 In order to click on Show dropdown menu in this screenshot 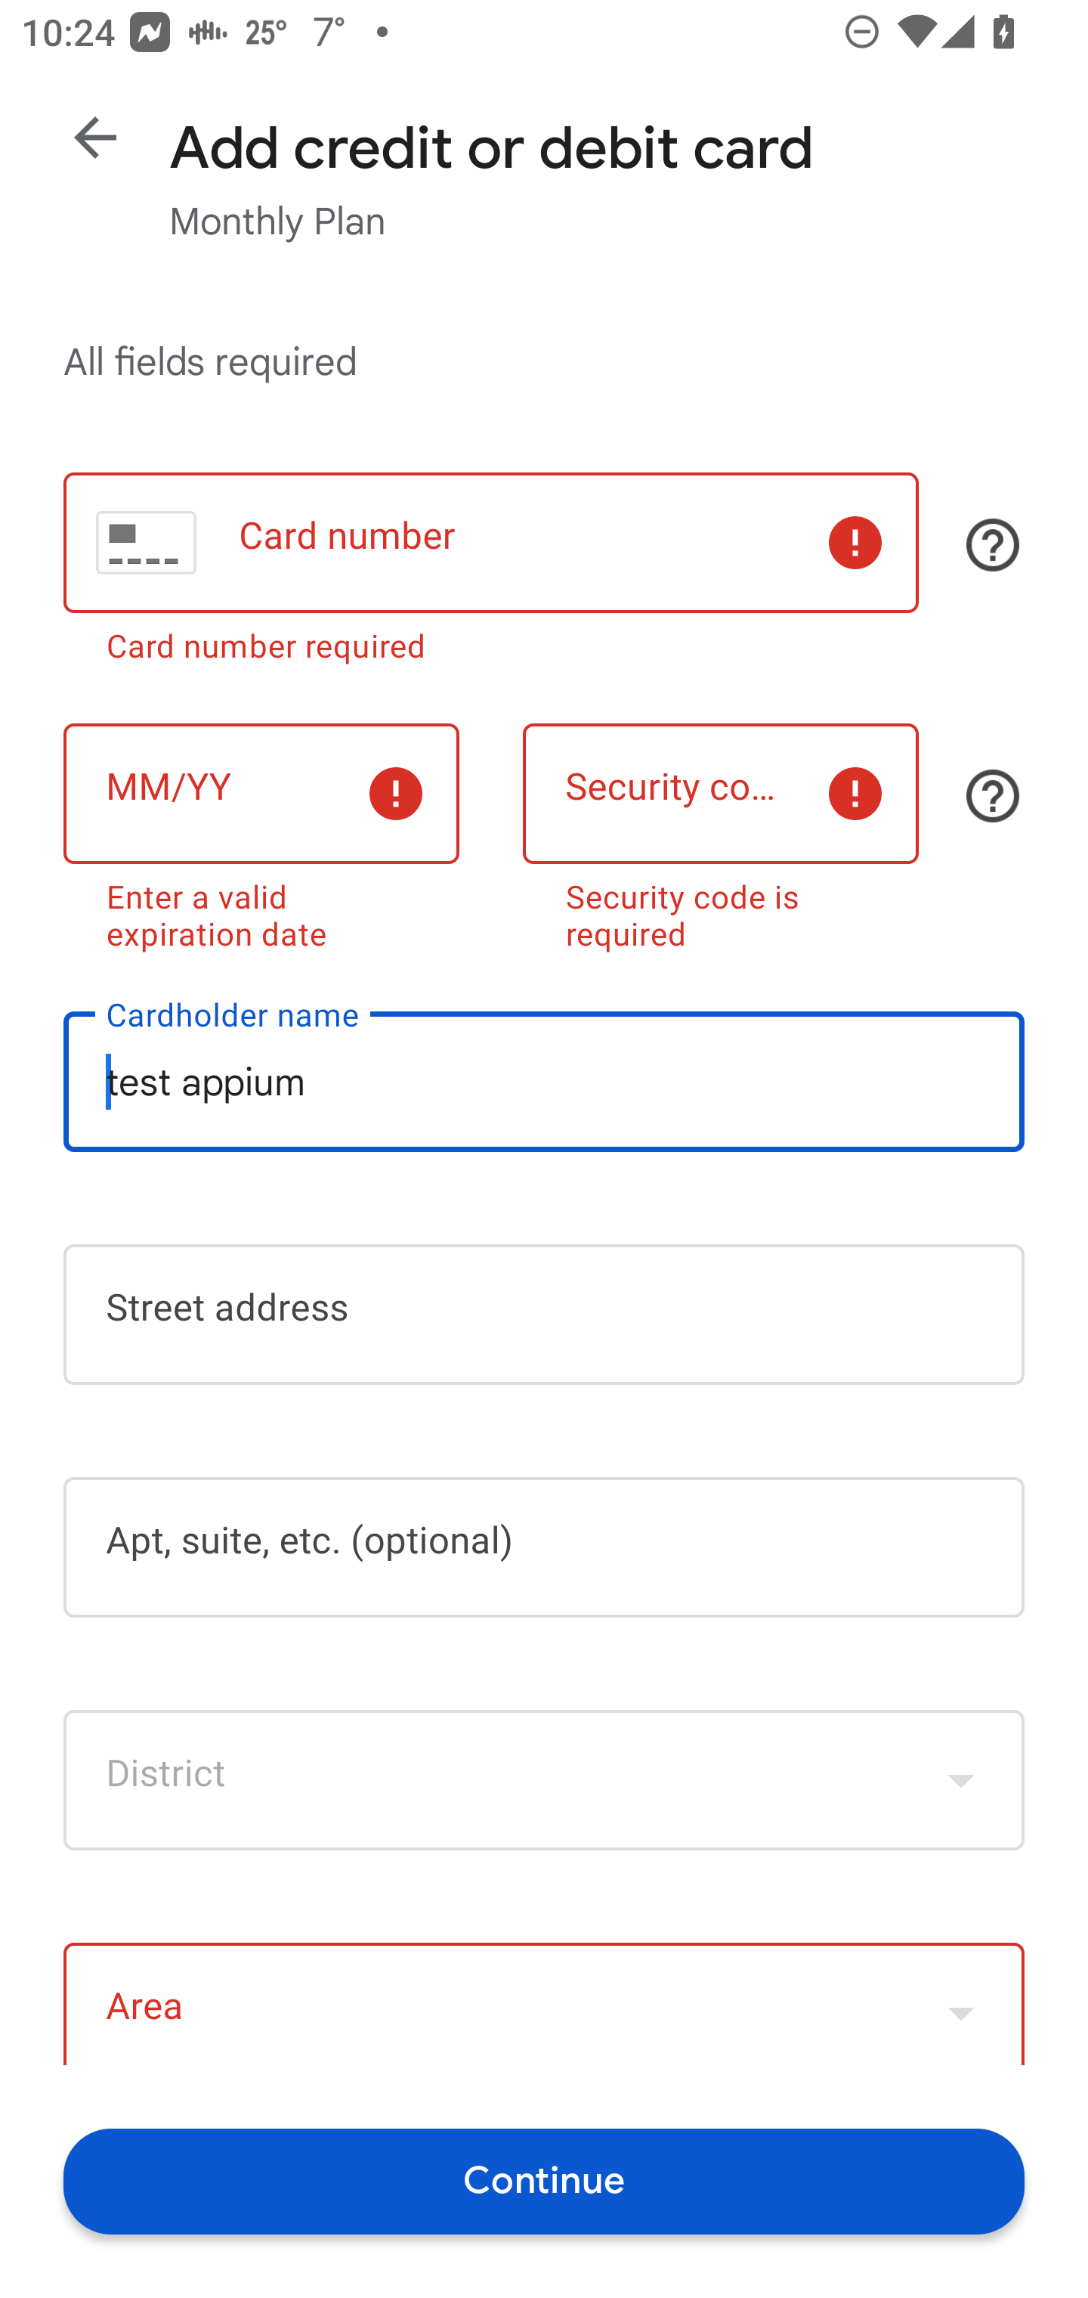, I will do `click(961, 1779)`.